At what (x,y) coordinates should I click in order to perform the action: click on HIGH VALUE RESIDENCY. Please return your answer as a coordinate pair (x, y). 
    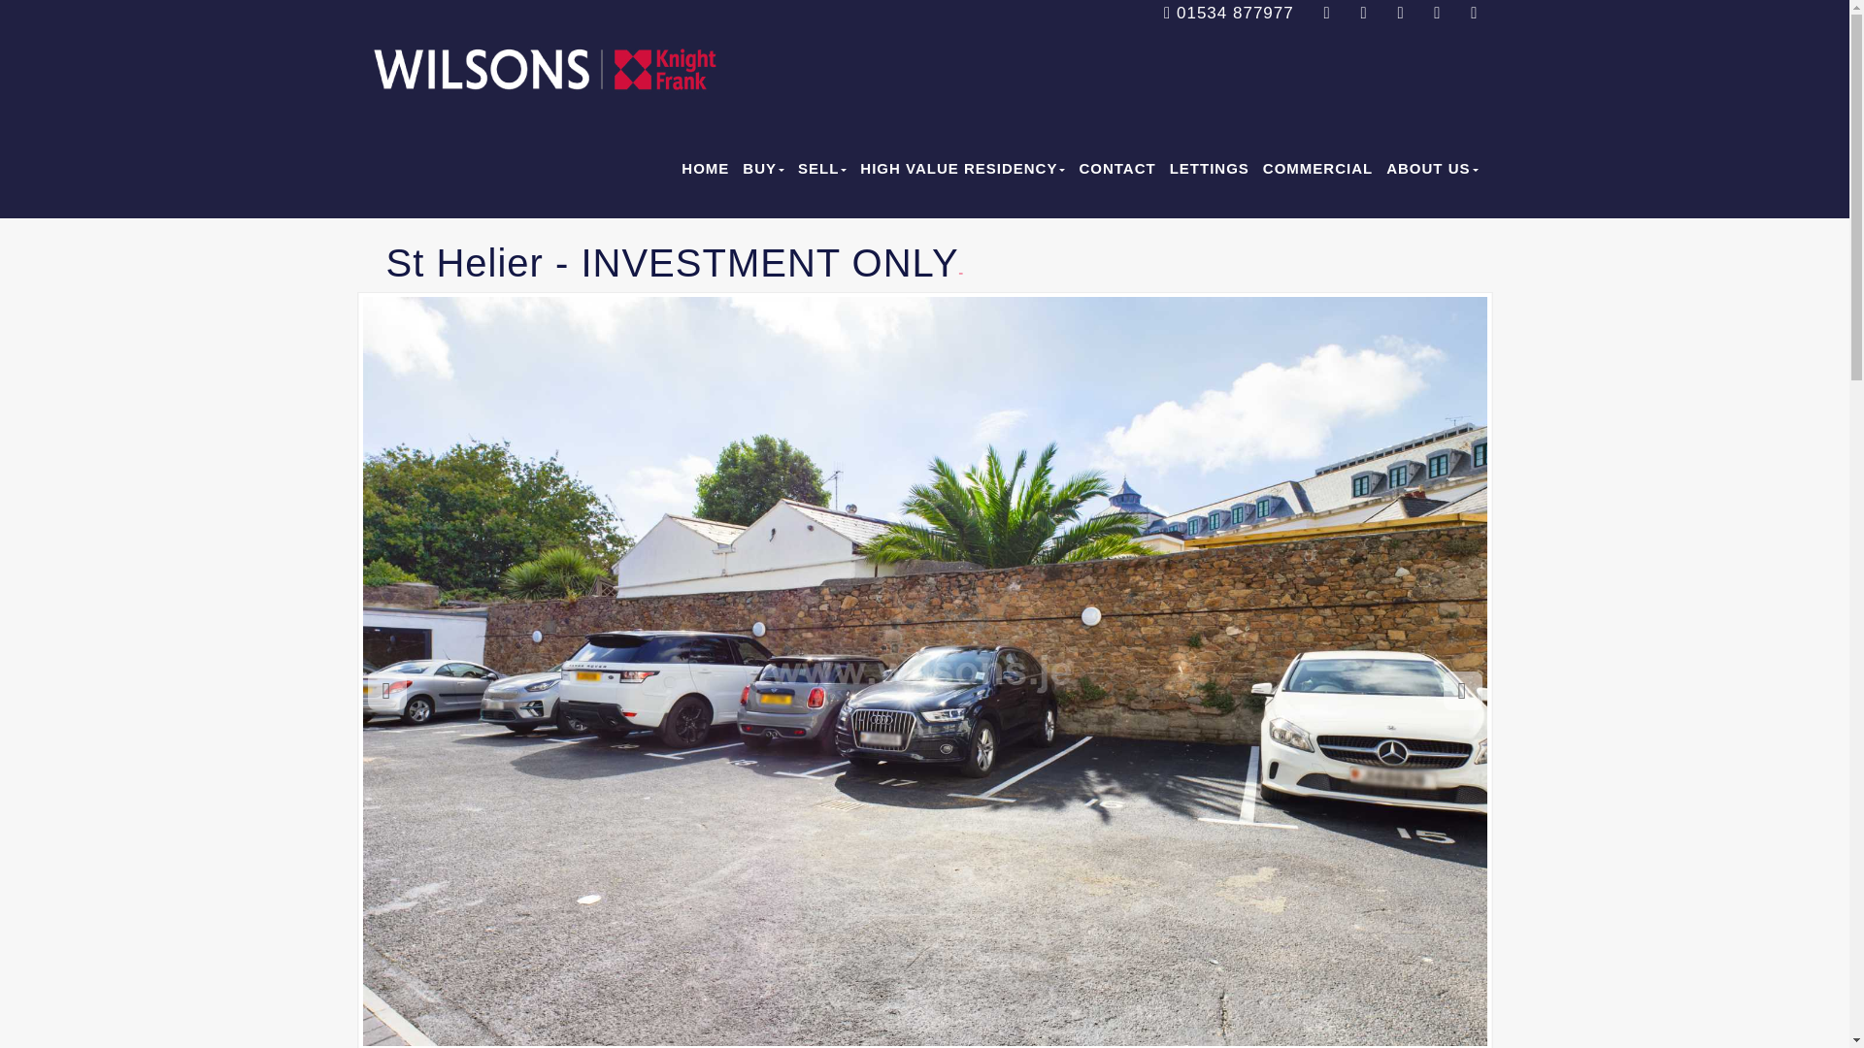
    Looking at the image, I should click on (955, 169).